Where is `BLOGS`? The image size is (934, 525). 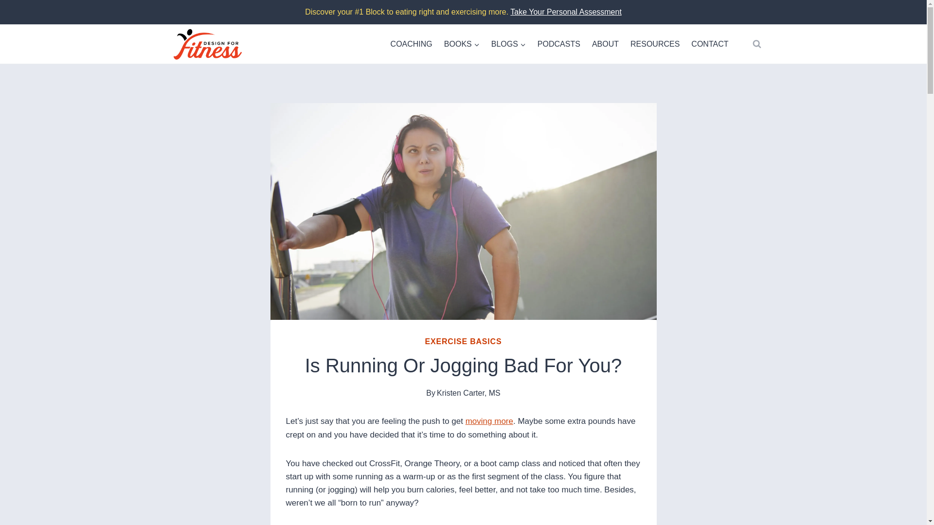
BLOGS is located at coordinates (508, 44).